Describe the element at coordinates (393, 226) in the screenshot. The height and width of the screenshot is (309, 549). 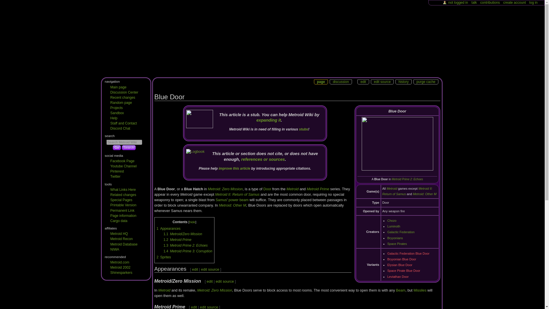
I see `Luminoth` at that location.